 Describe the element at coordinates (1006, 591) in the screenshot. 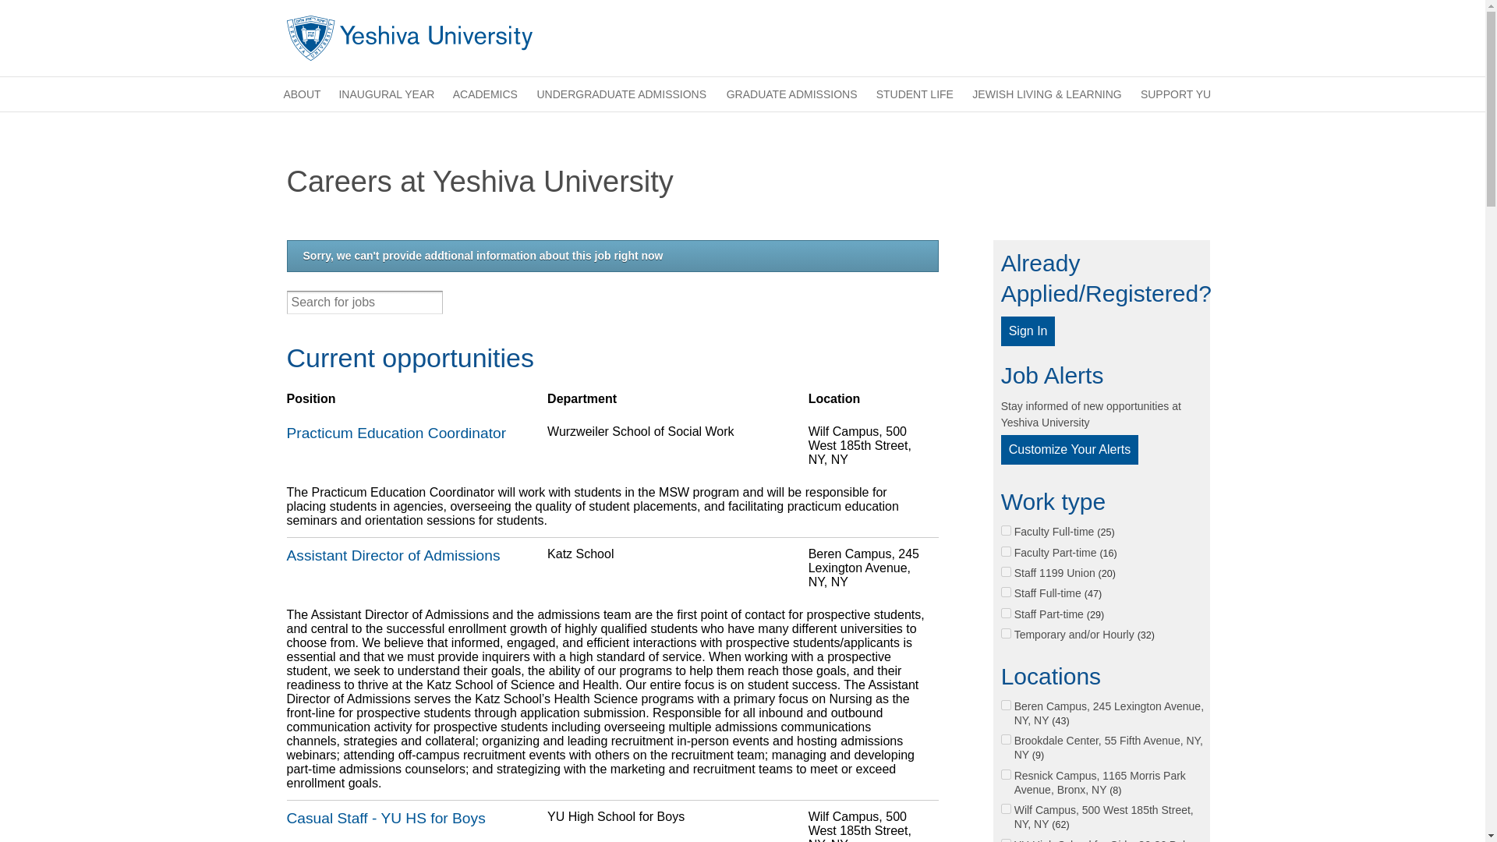

I see `Staff Full-time` at that location.